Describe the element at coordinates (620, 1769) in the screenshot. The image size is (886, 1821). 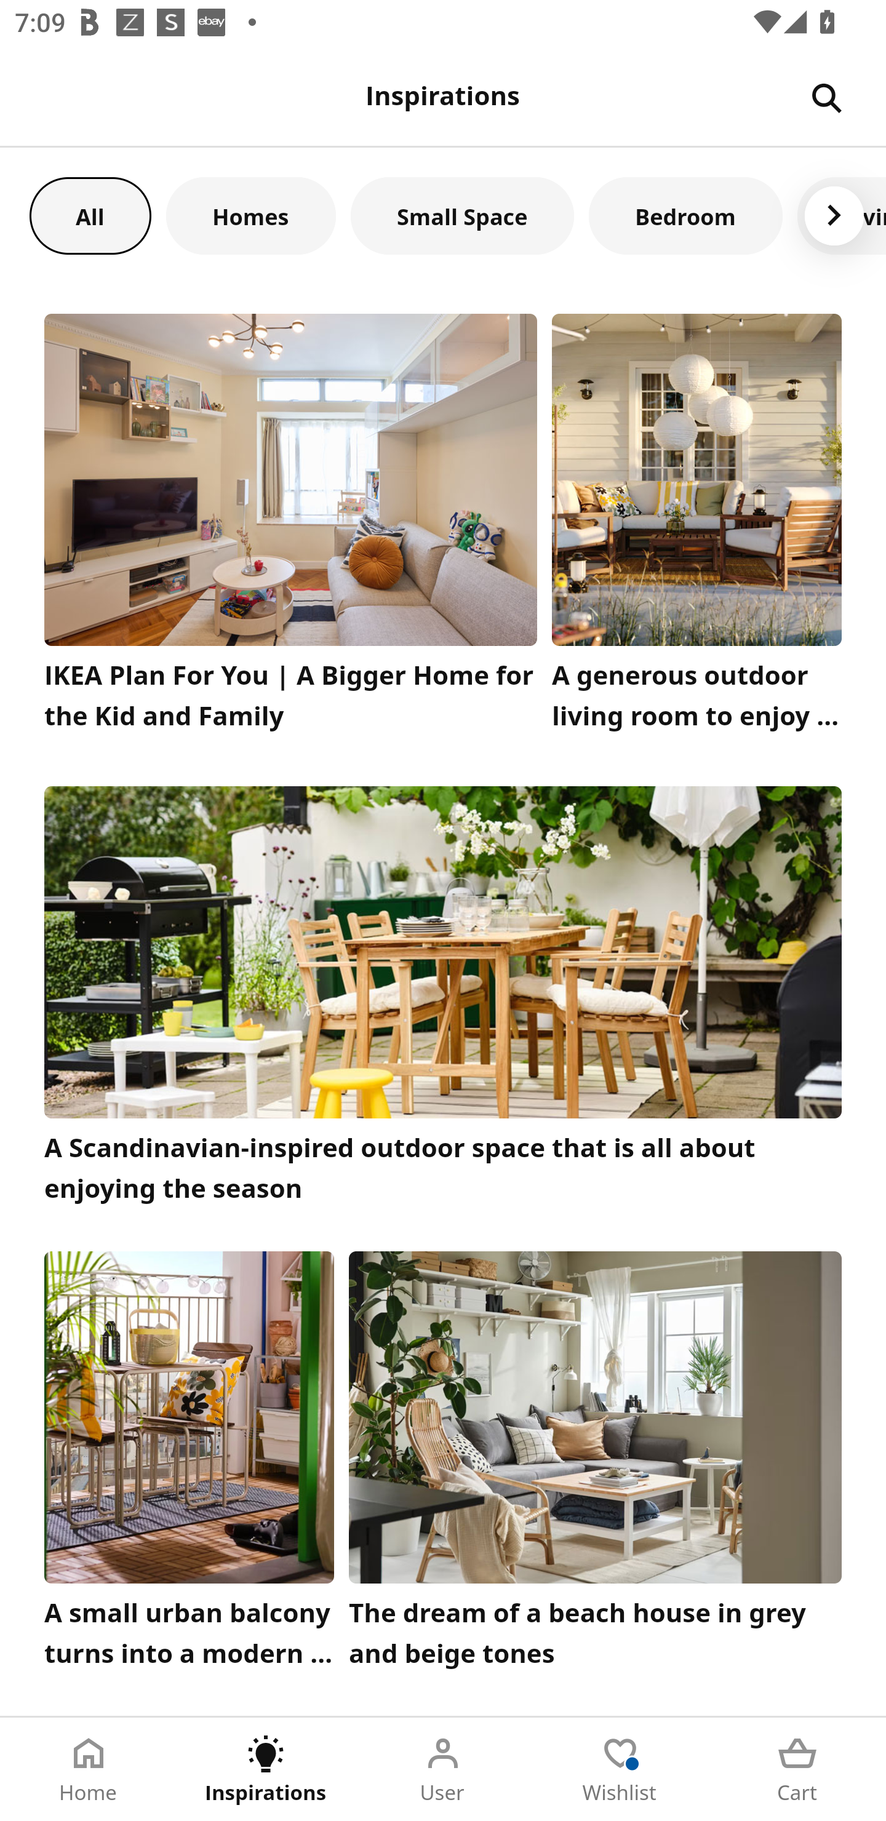
I see `Wishlist
Tab 4 of 5` at that location.